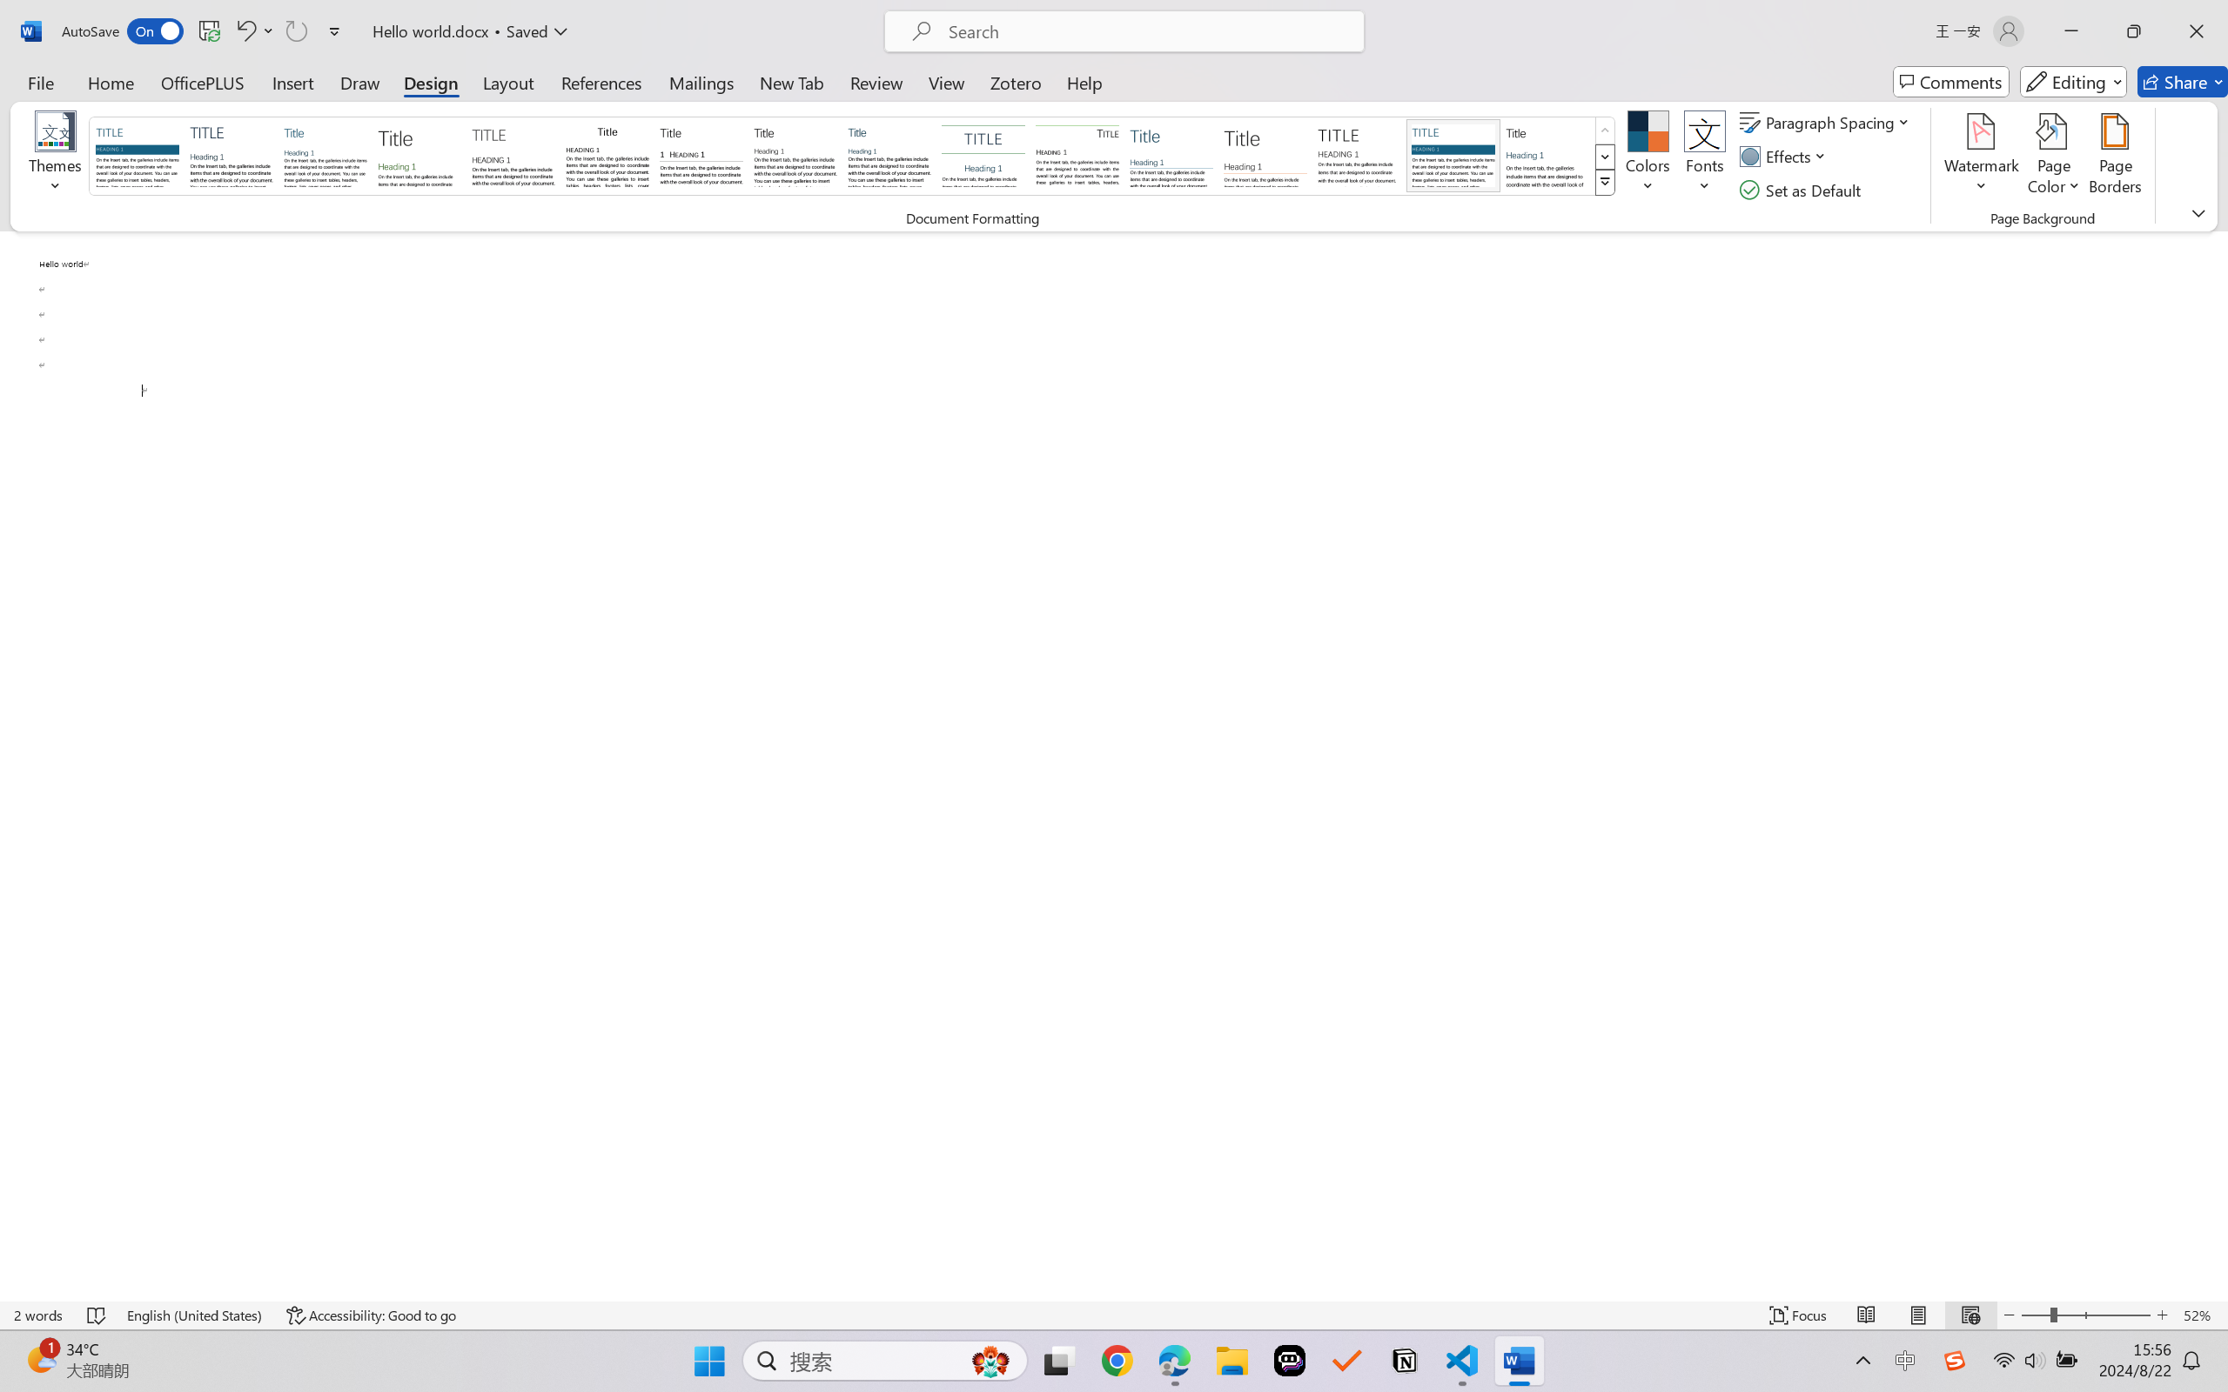 Image resolution: width=2228 pixels, height=1392 pixels. I want to click on Share, so click(2183, 82).